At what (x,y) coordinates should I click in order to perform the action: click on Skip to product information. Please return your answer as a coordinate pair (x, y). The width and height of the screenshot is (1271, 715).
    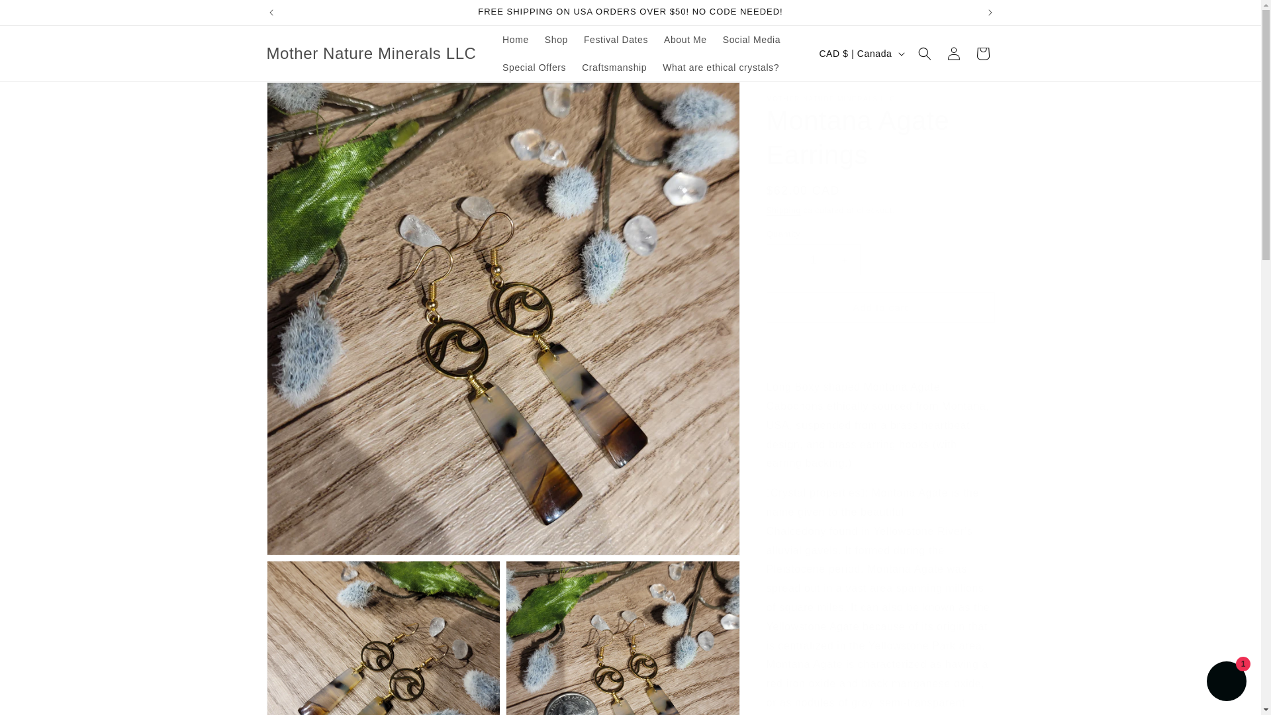
    Looking at the image, I should click on (306, 97).